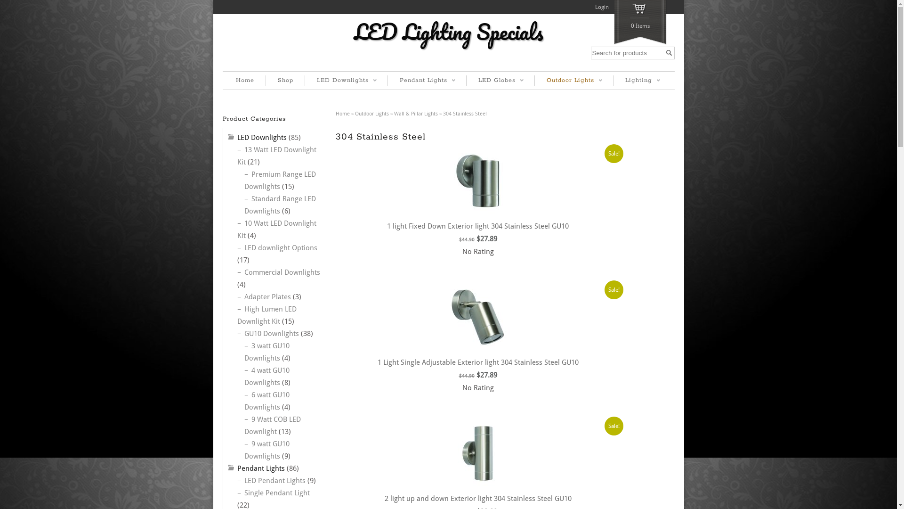 The image size is (904, 509). I want to click on 10 Watt LED Downlight Kit, so click(277, 229).